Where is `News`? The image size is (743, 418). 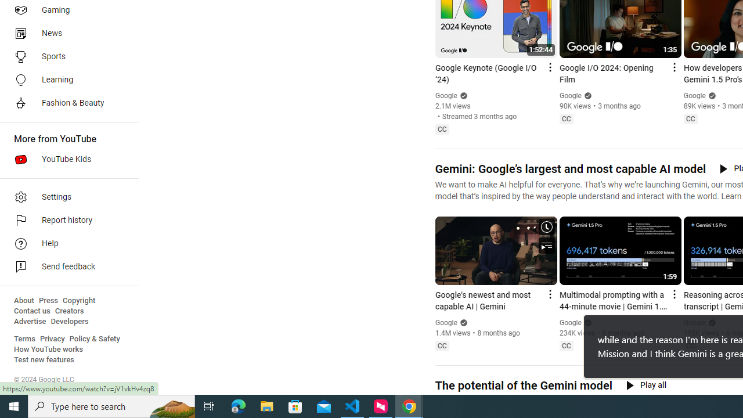 News is located at coordinates (66, 34).